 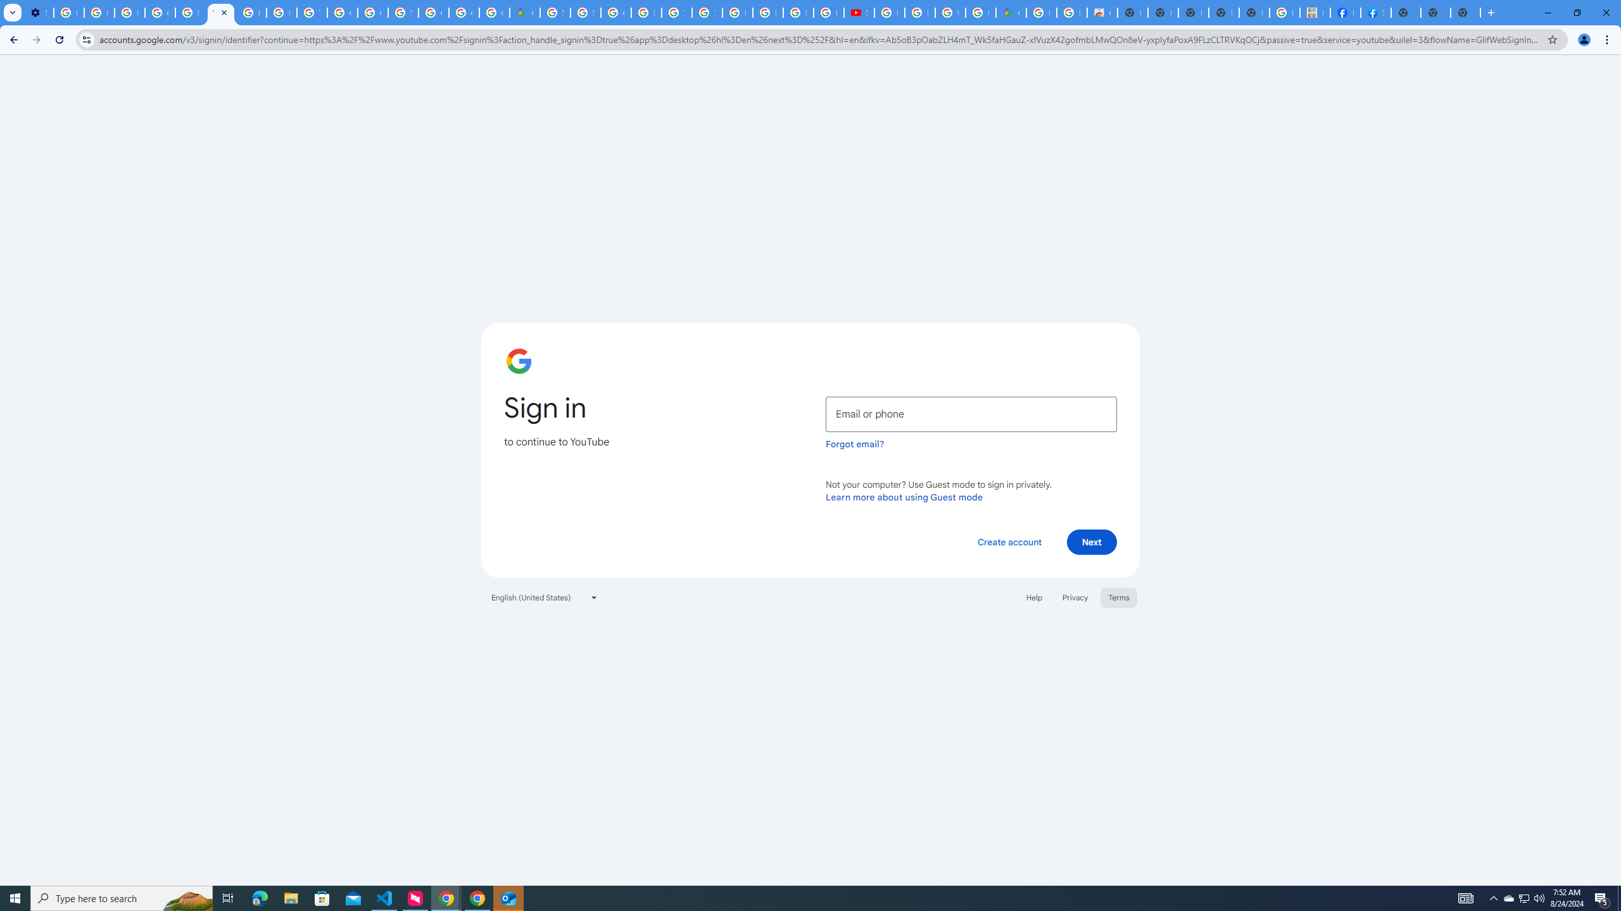 I want to click on Sign in - Google Accounts, so click(x=585, y=13).